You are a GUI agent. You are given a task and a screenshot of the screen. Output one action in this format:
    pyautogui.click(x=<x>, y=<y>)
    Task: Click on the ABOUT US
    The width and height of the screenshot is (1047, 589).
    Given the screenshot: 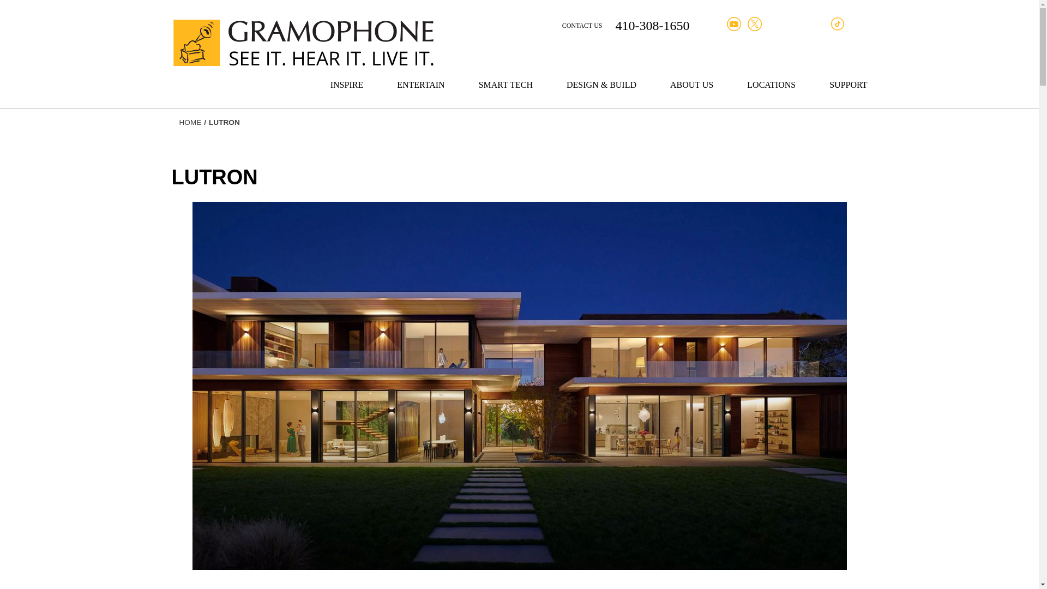 What is the action you would take?
    pyautogui.click(x=691, y=93)
    